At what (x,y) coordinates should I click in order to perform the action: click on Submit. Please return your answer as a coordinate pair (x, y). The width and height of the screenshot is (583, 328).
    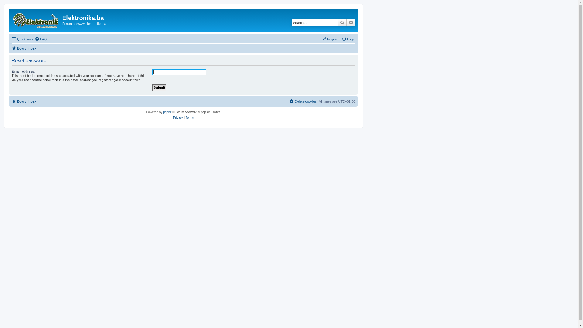
    Looking at the image, I should click on (159, 87).